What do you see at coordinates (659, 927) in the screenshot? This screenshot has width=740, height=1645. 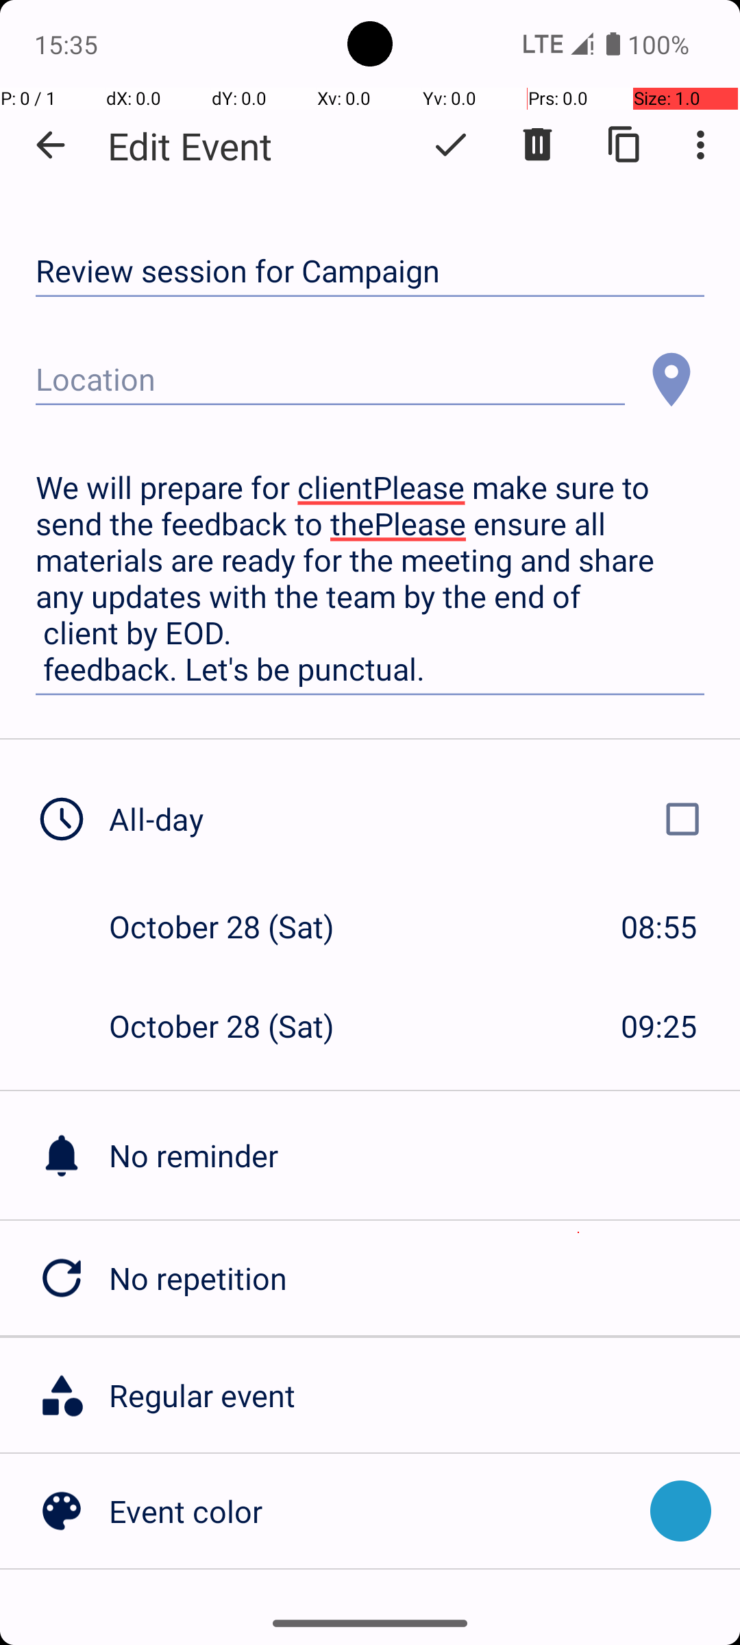 I see `08:55` at bounding box center [659, 927].